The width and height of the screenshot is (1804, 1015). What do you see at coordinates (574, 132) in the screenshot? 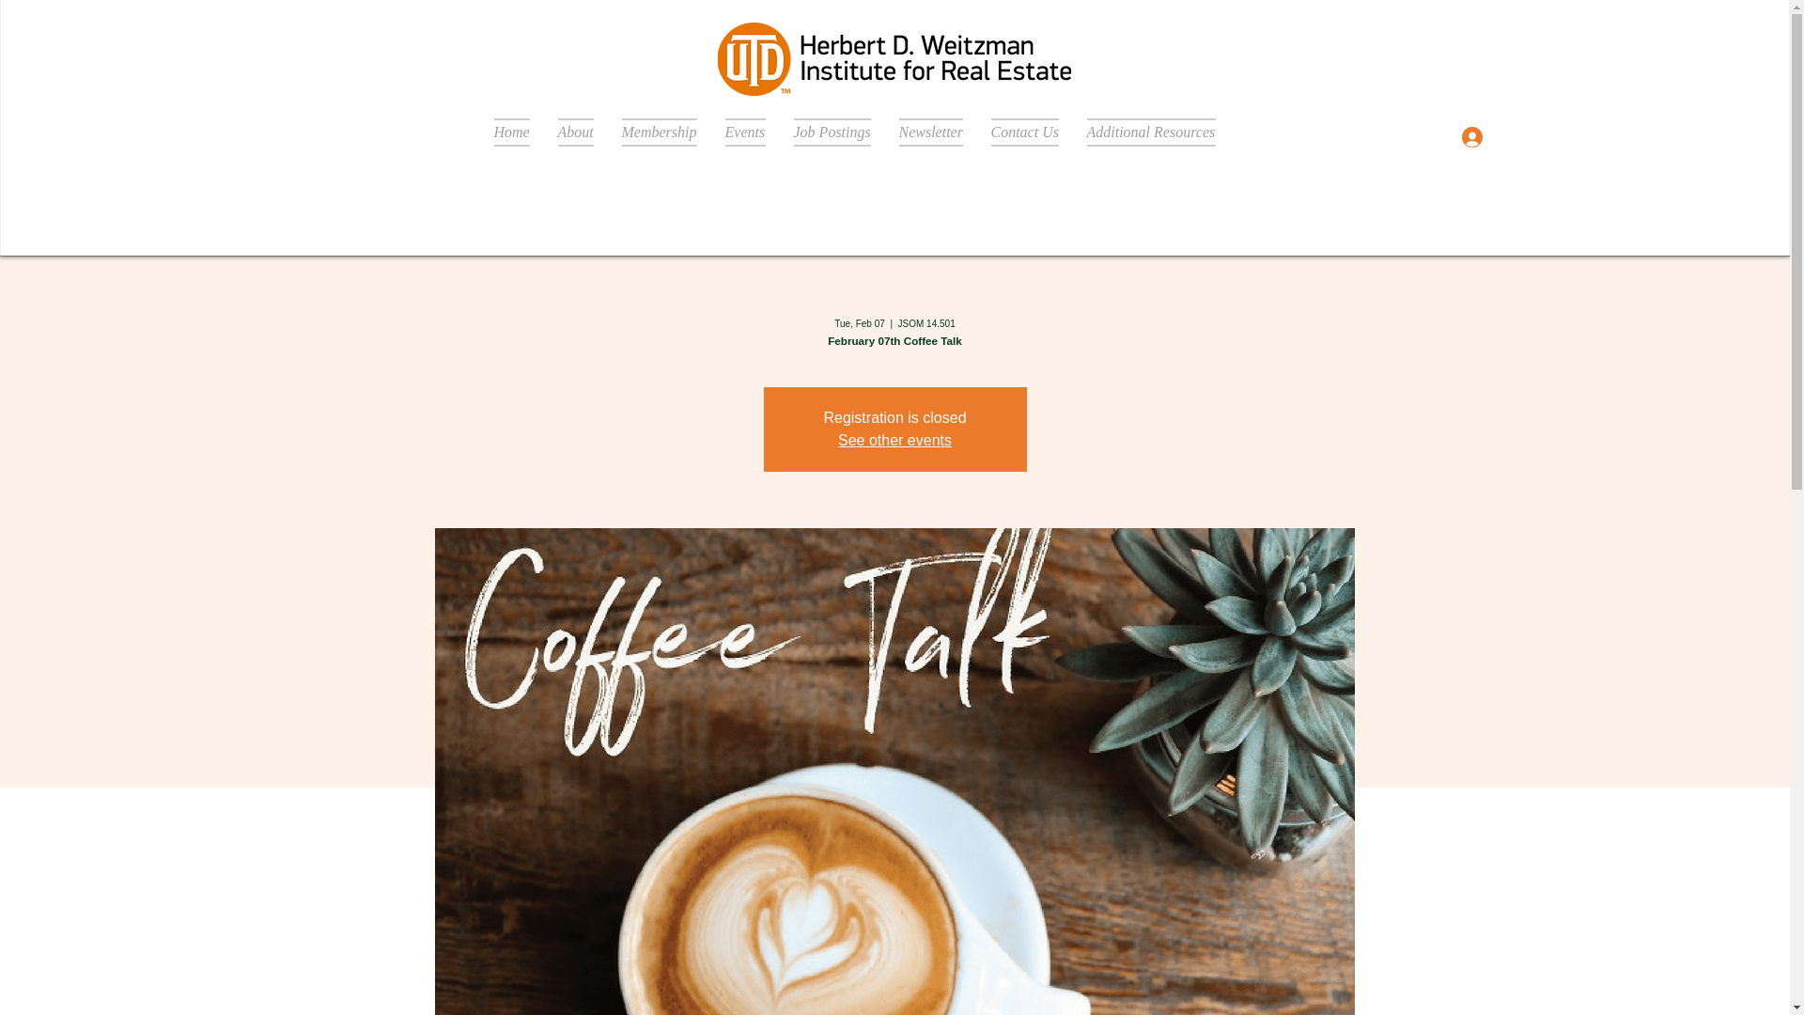
I see `About` at bounding box center [574, 132].